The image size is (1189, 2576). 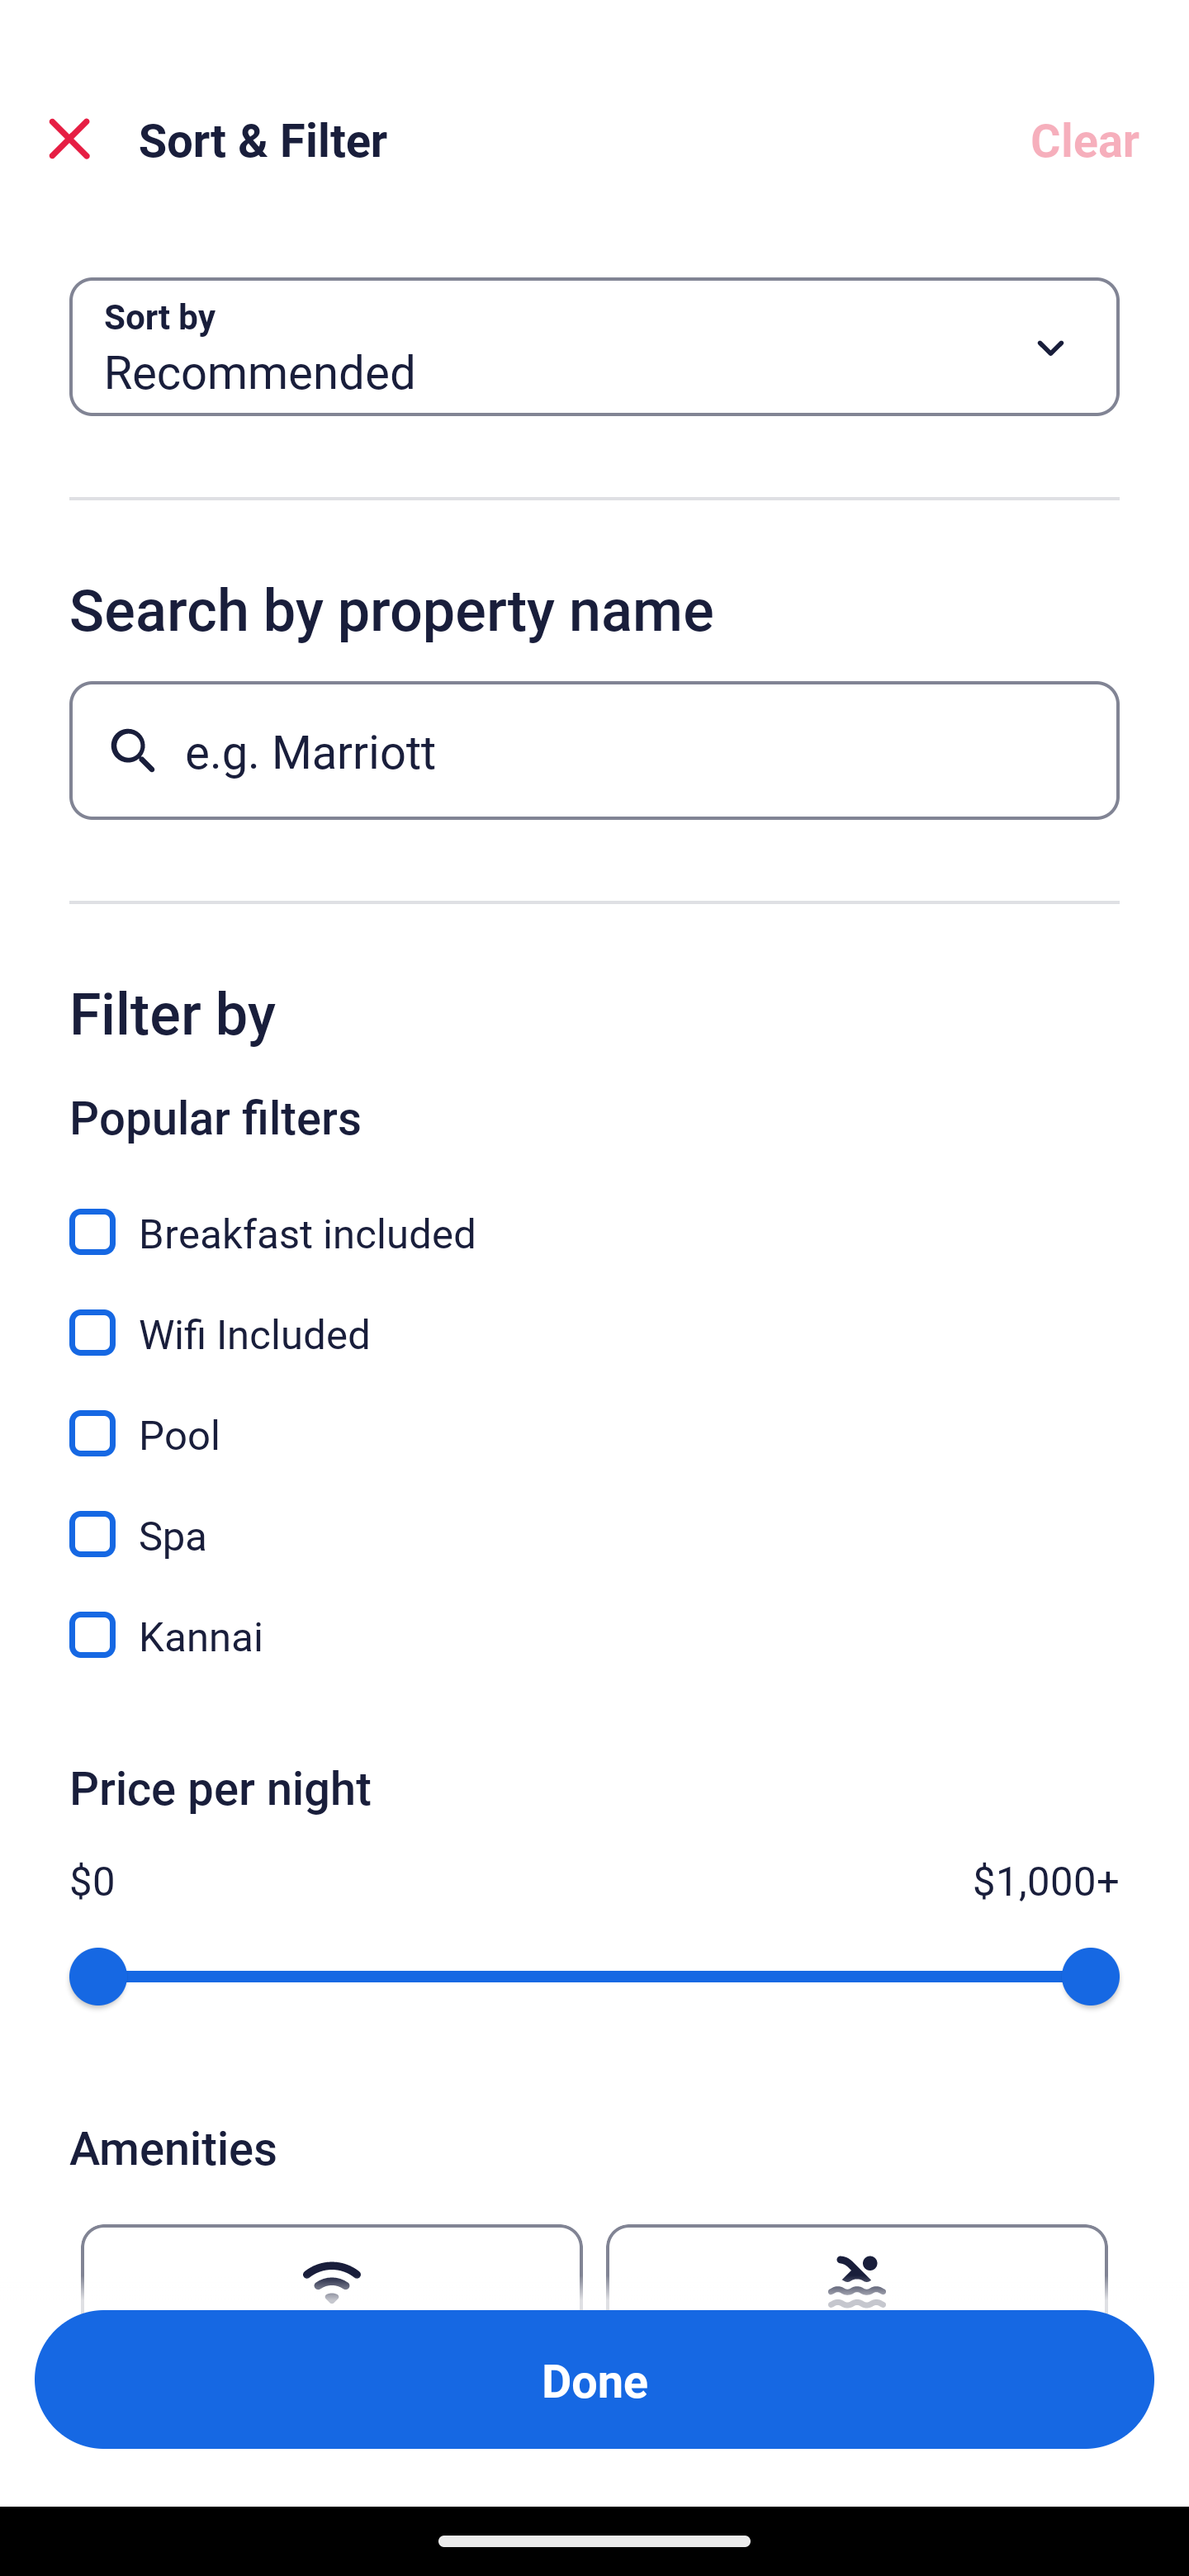 What do you see at coordinates (594, 347) in the screenshot?
I see `Sort by Button Recommended` at bounding box center [594, 347].